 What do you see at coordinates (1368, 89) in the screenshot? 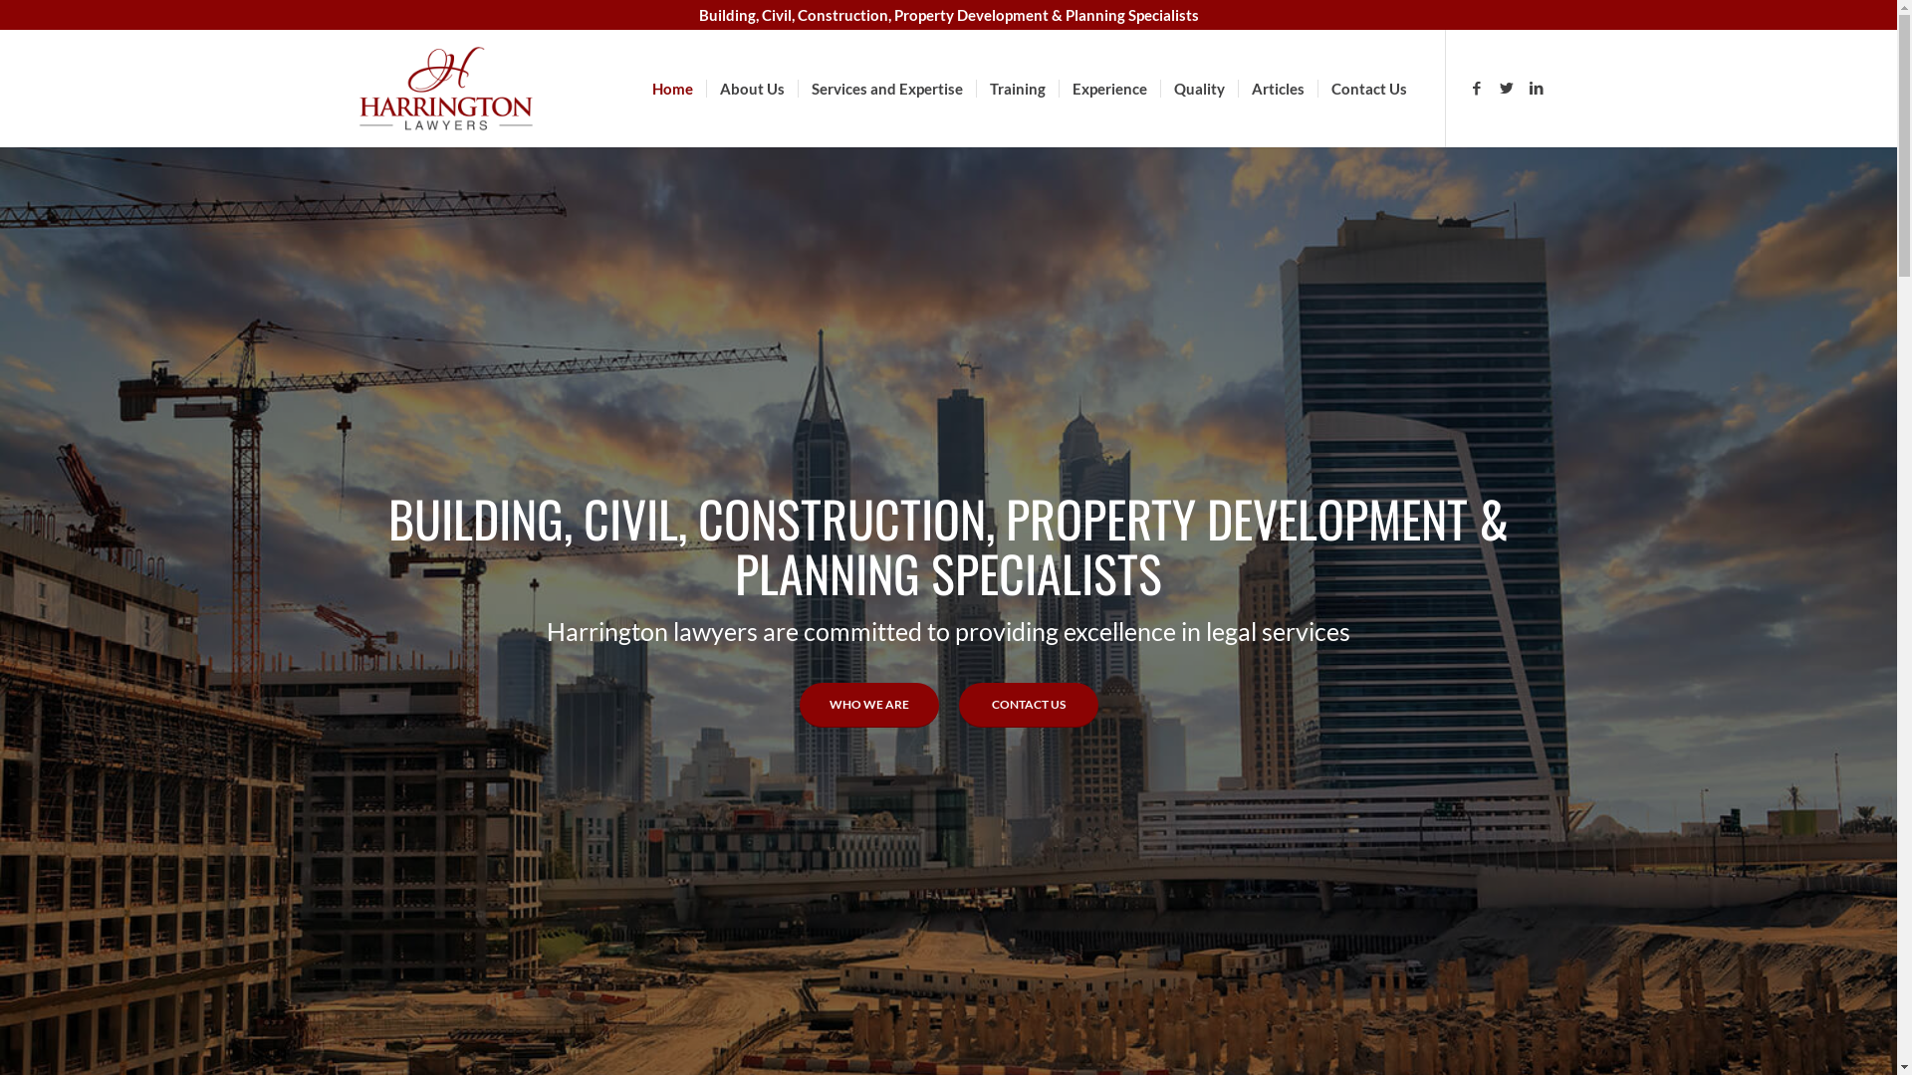
I see `Contact Us` at bounding box center [1368, 89].